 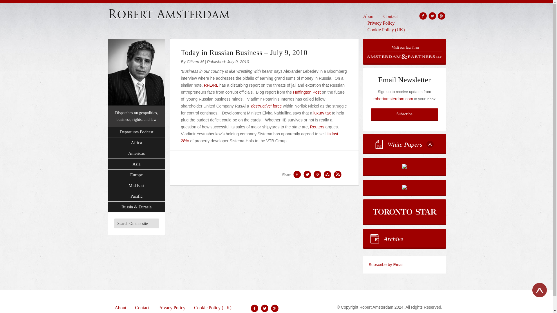 What do you see at coordinates (371, 16) in the screenshot?
I see `About` at bounding box center [371, 16].